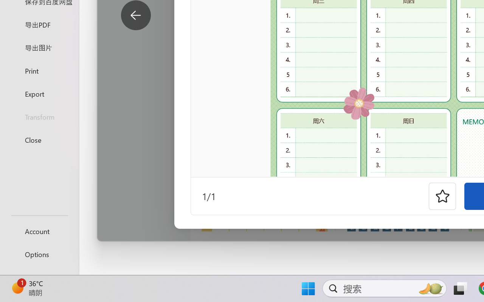 The height and width of the screenshot is (302, 484). What do you see at coordinates (39, 231) in the screenshot?
I see `Account` at bounding box center [39, 231].